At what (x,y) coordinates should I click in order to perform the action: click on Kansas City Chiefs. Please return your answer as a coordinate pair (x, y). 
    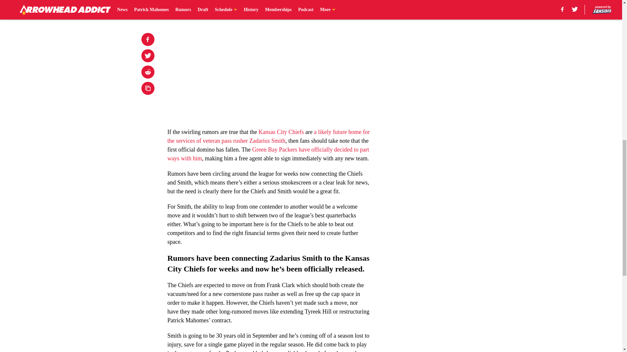
    Looking at the image, I should click on (281, 132).